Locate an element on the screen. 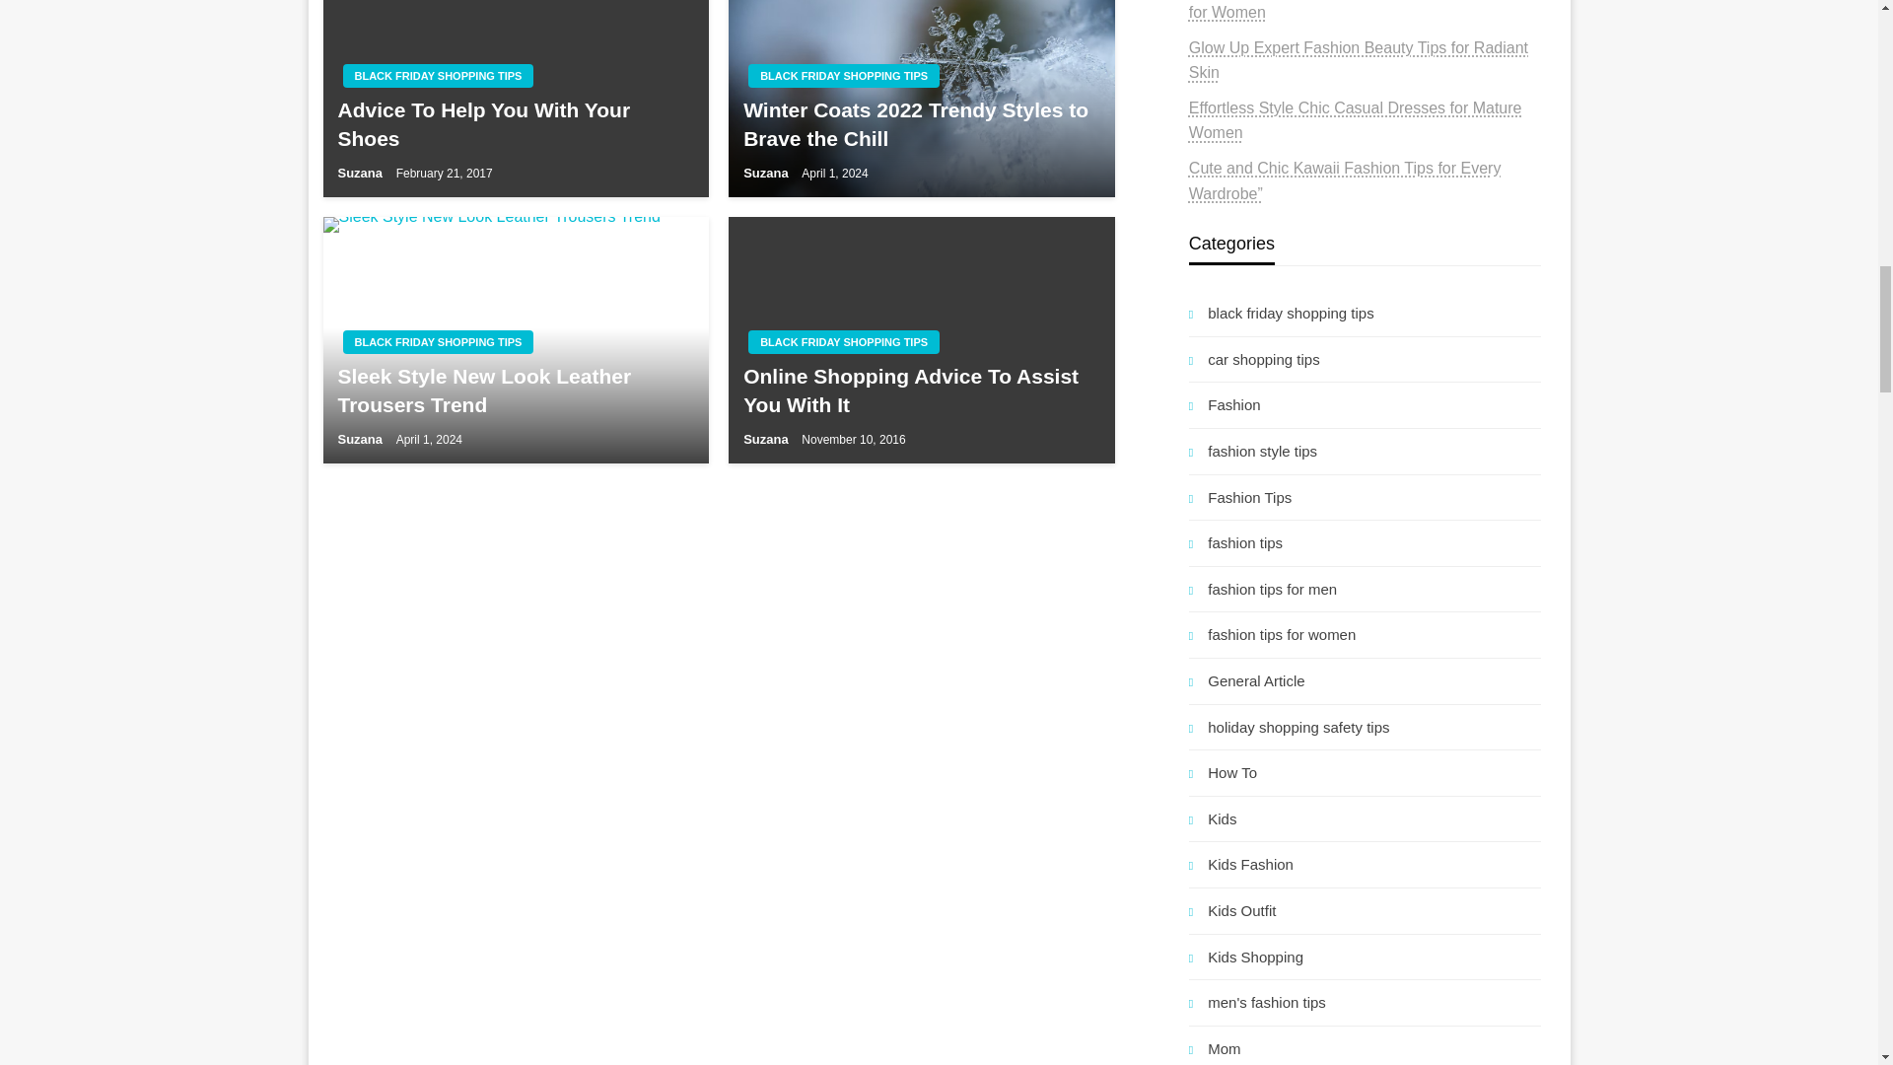  Winter Coats 2022 Trendy Styles to Brave the Chill is located at coordinates (921, 99).